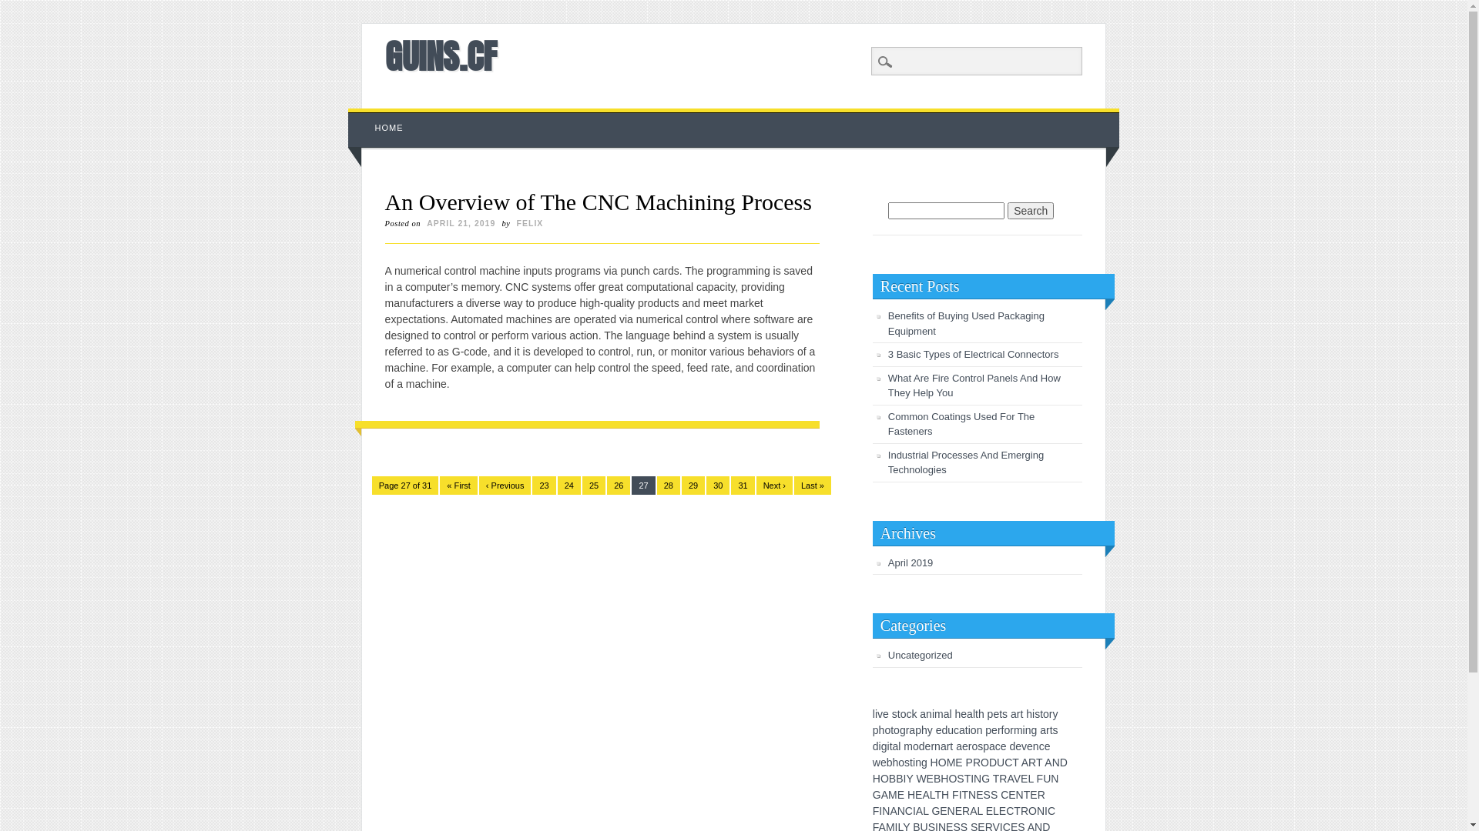 This screenshot has width=1479, height=831. What do you see at coordinates (886, 714) in the screenshot?
I see `e` at bounding box center [886, 714].